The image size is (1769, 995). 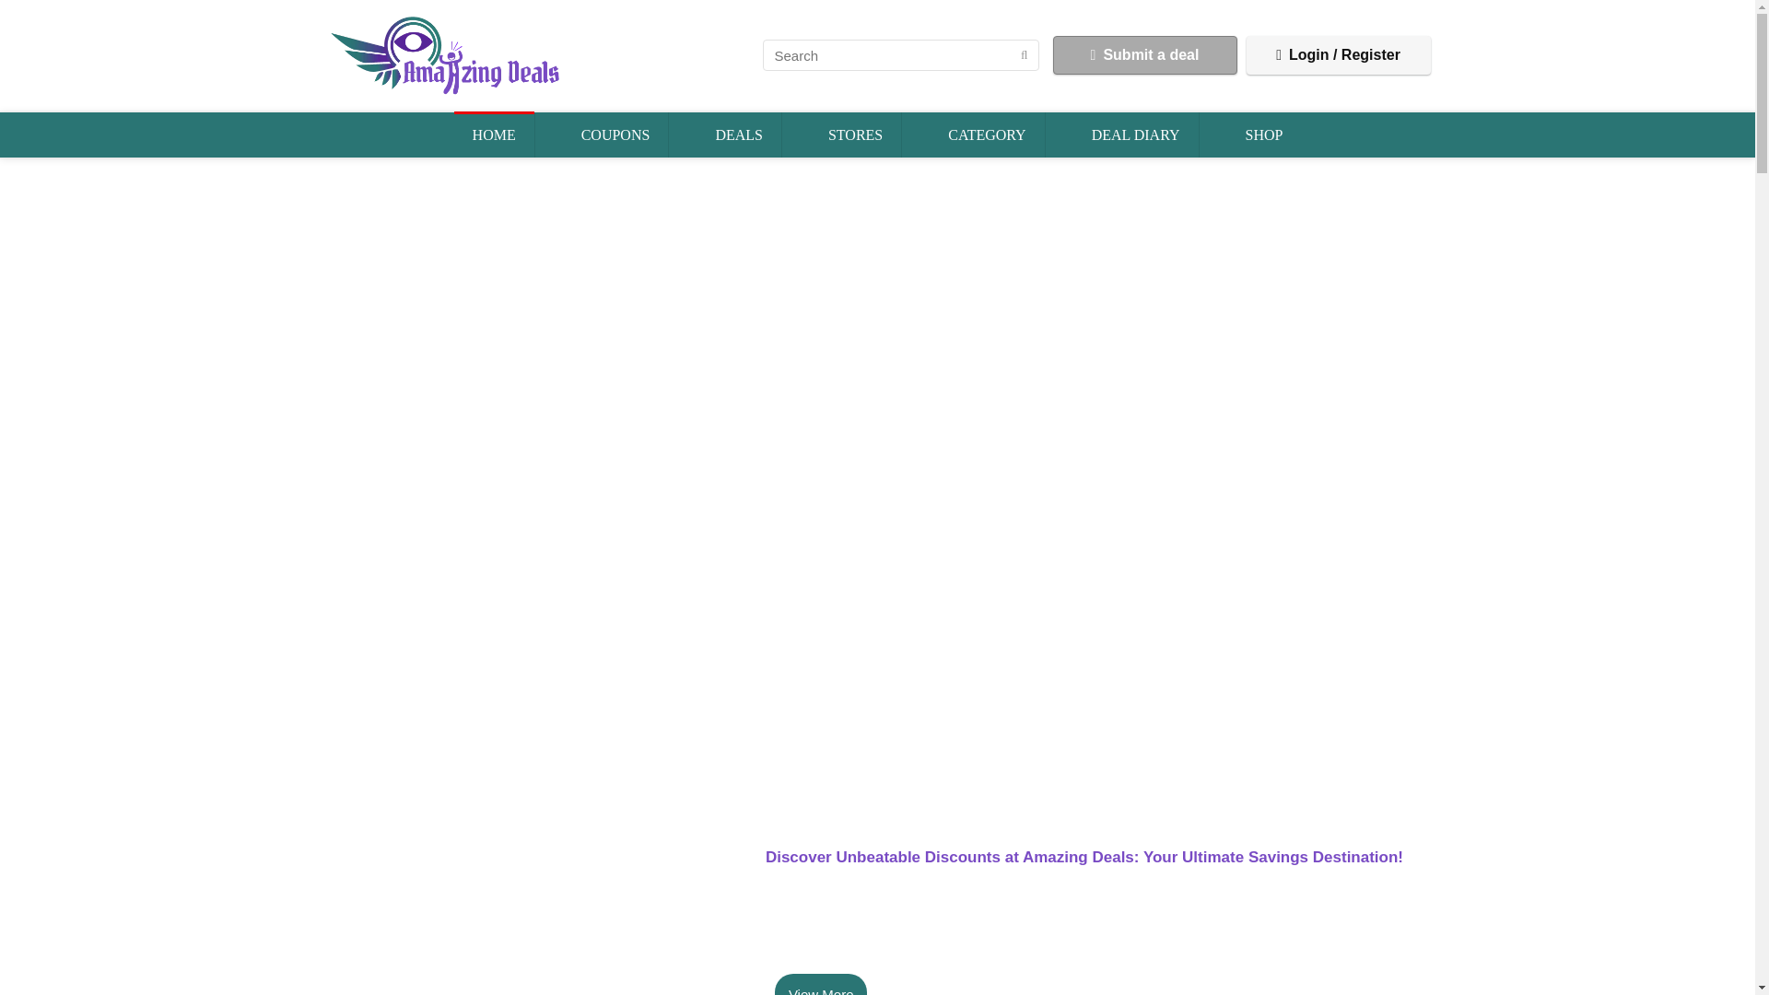 What do you see at coordinates (615, 135) in the screenshot?
I see `COUPONS` at bounding box center [615, 135].